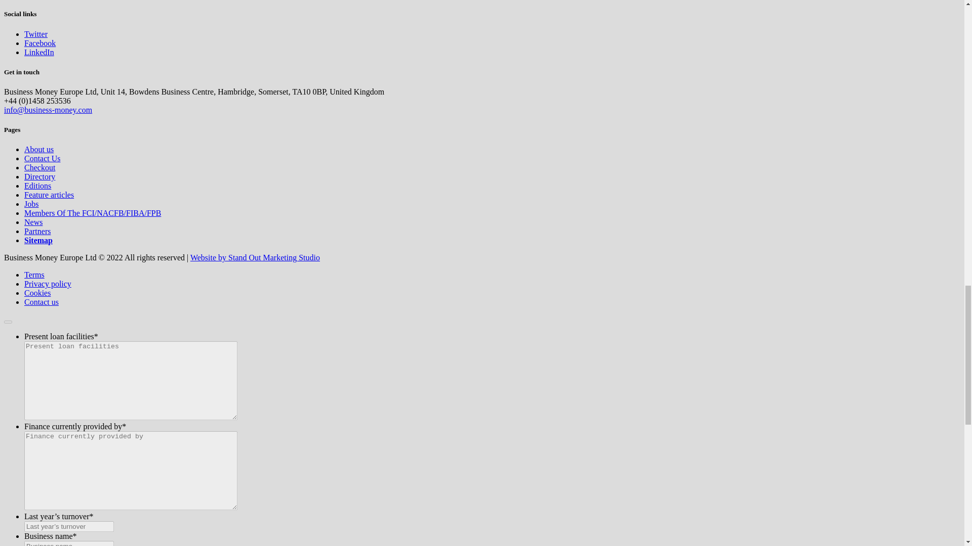  I want to click on Facebook, so click(39, 42).